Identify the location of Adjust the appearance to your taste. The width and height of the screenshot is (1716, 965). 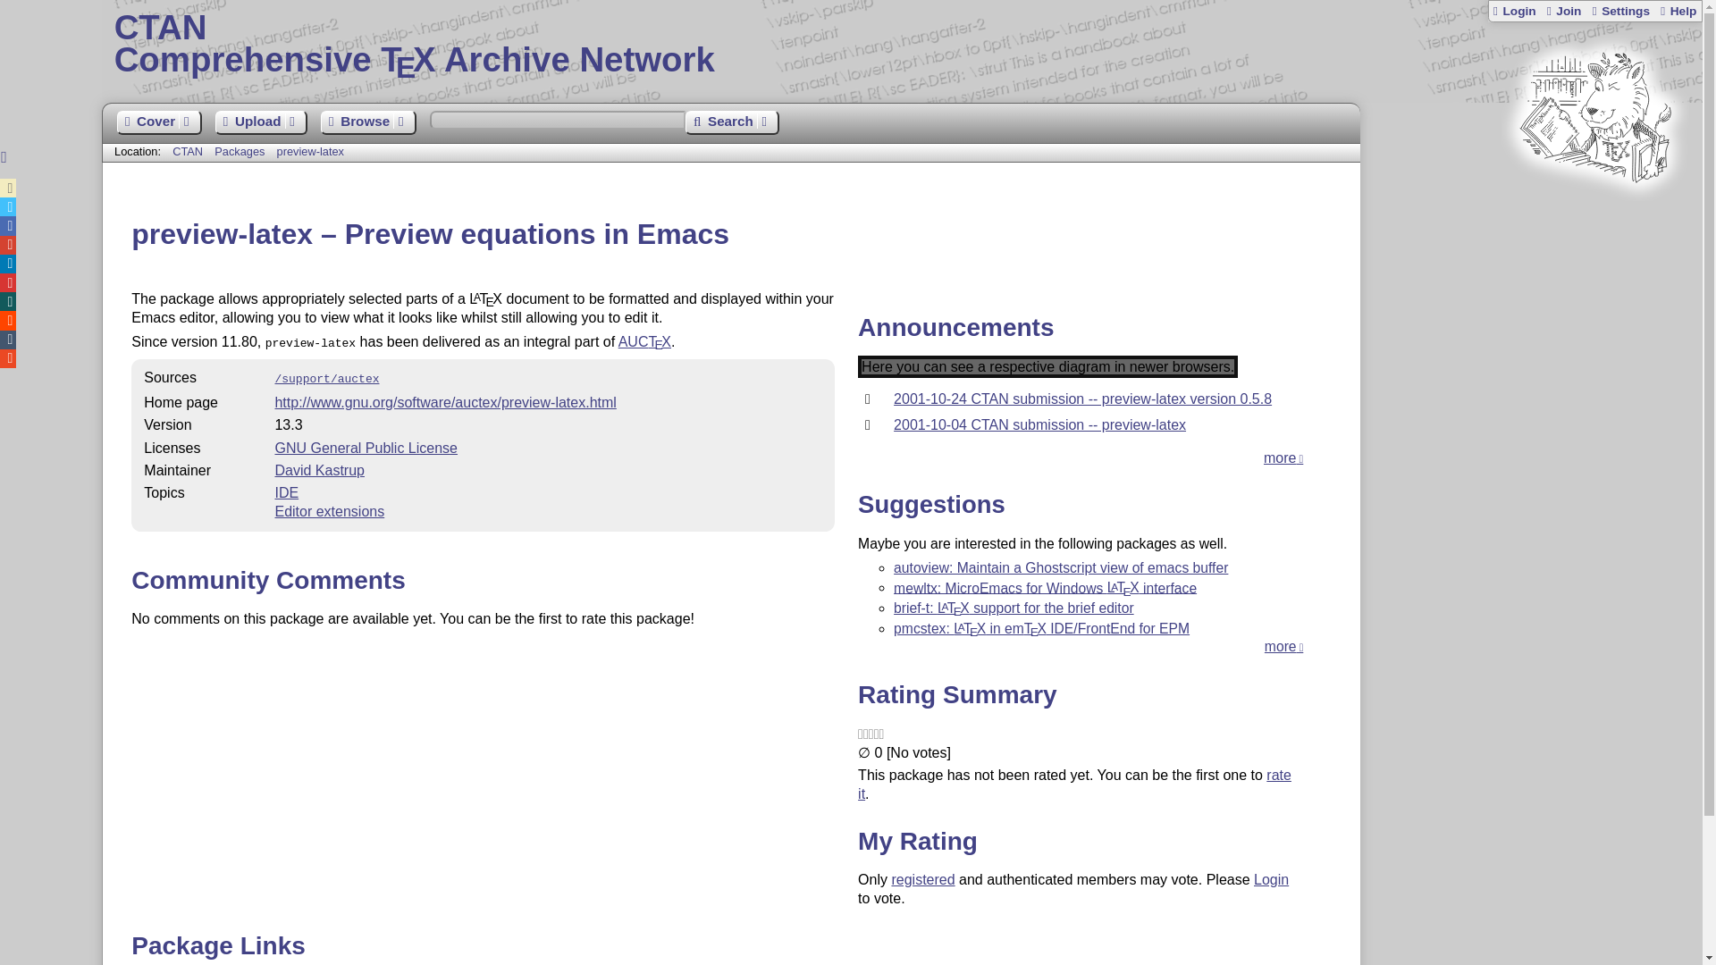
(1619, 11).